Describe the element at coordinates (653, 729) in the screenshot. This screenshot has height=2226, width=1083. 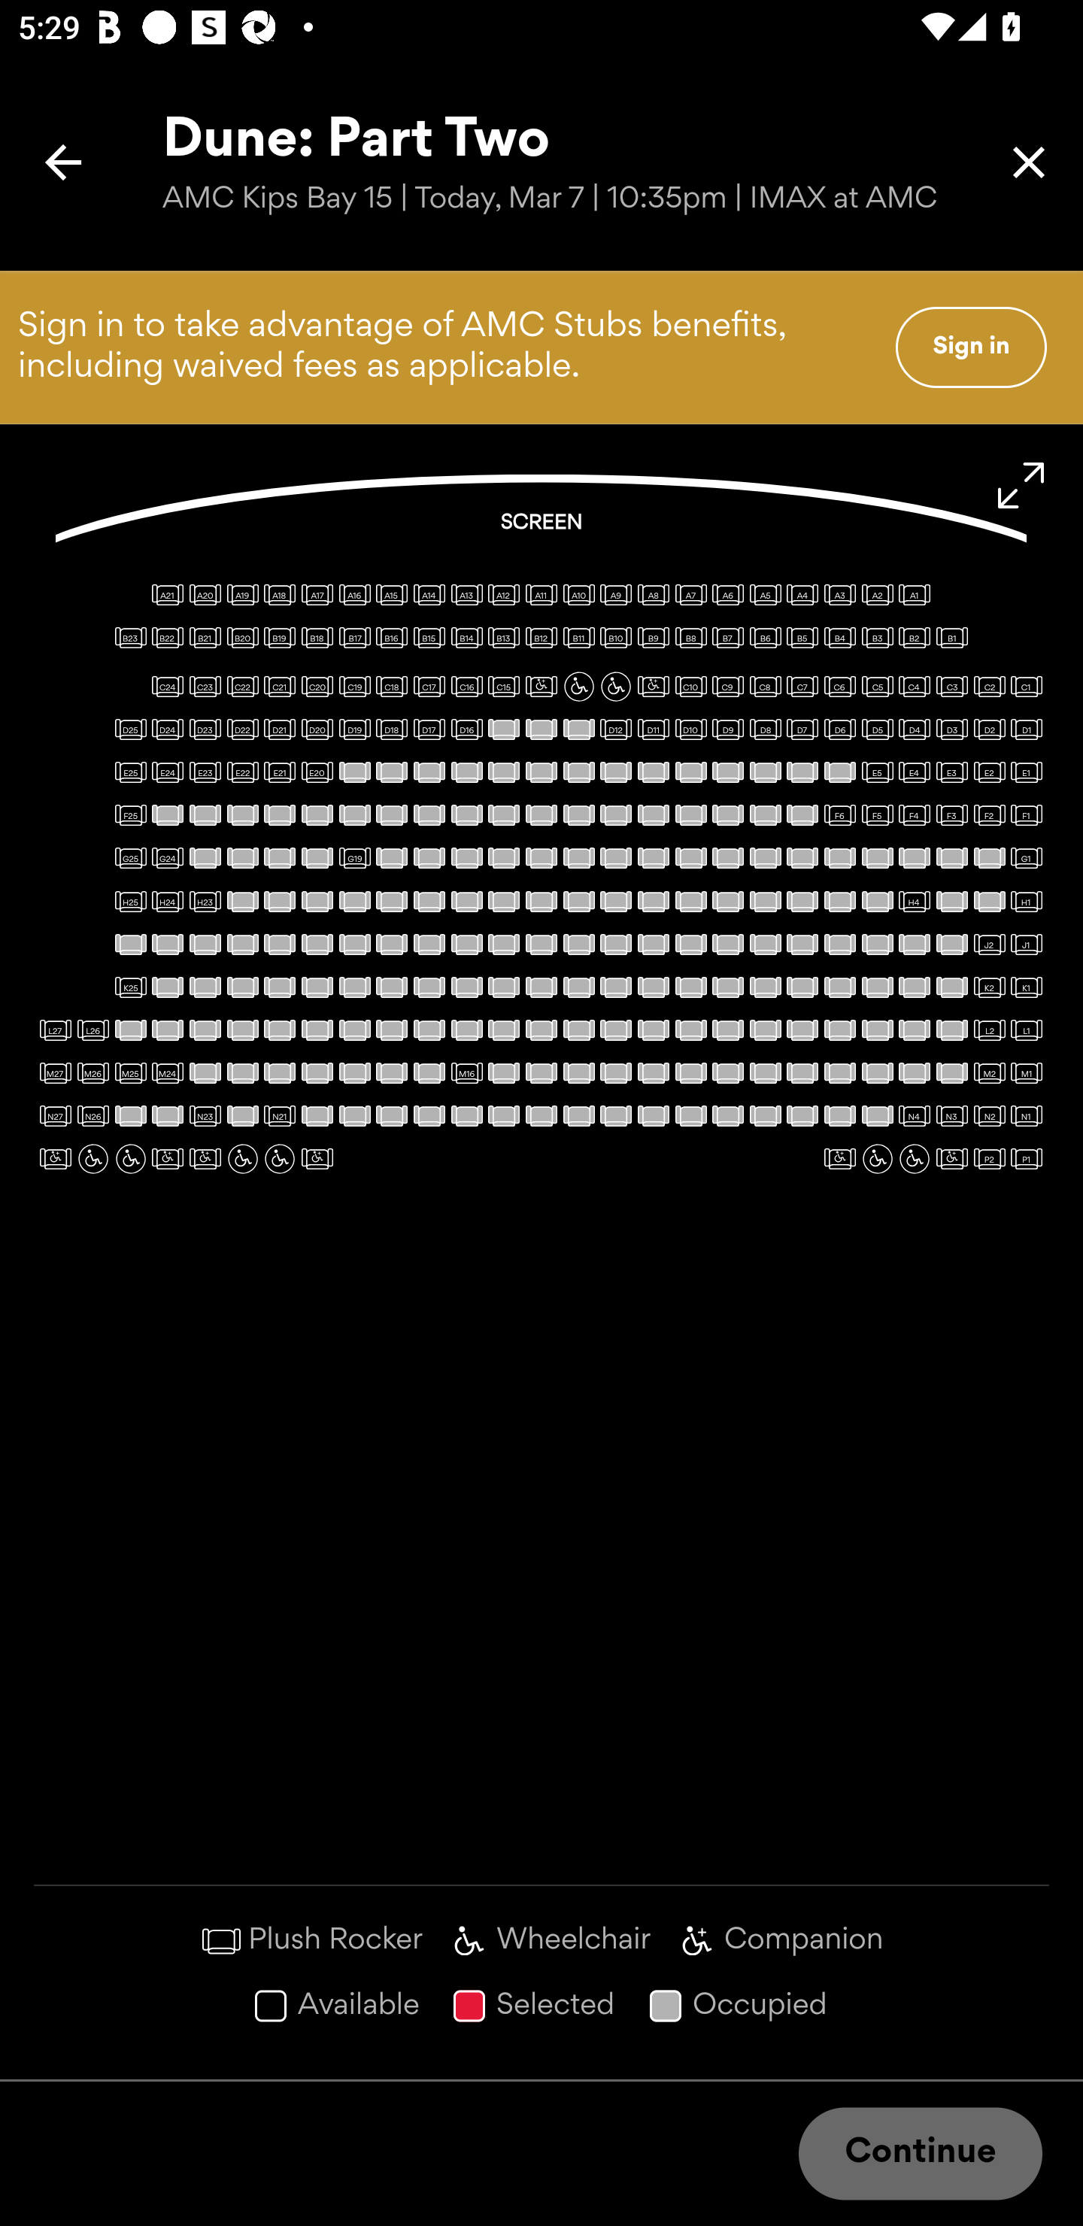
I see `D11, Regular seat, available` at that location.